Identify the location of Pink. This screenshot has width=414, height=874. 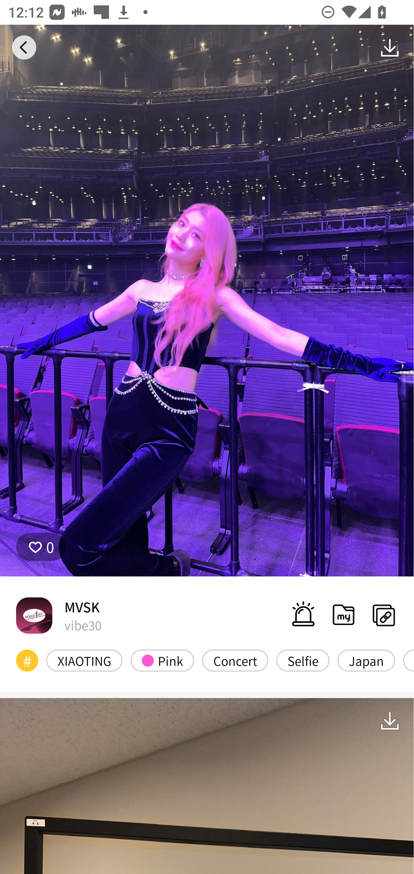
(162, 660).